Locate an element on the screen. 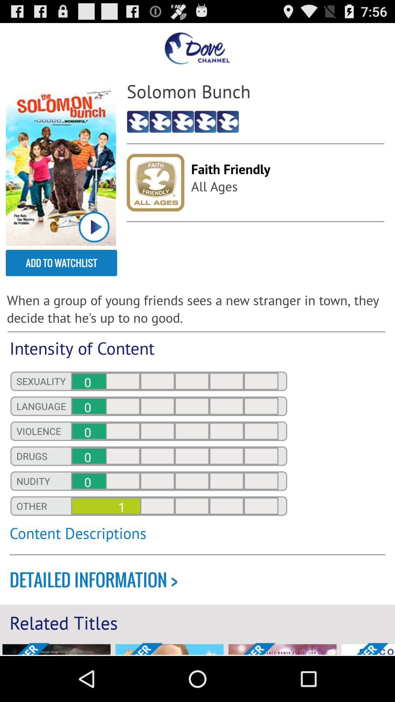 Image resolution: width=395 pixels, height=702 pixels. tap the detailed information > is located at coordinates (202, 580).